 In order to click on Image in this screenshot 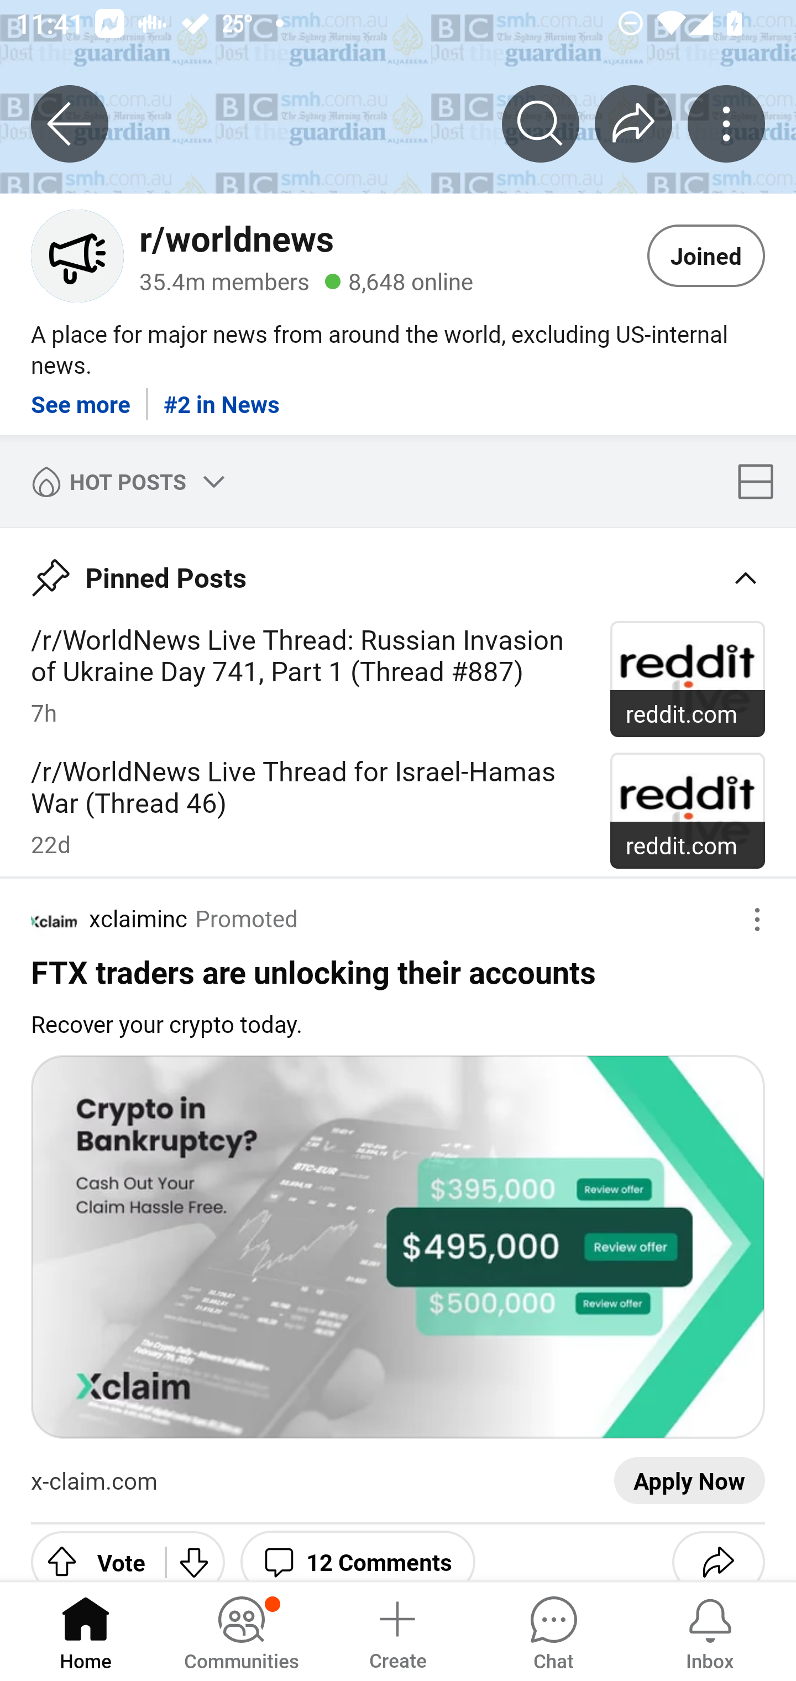, I will do `click(398, 1247)`.